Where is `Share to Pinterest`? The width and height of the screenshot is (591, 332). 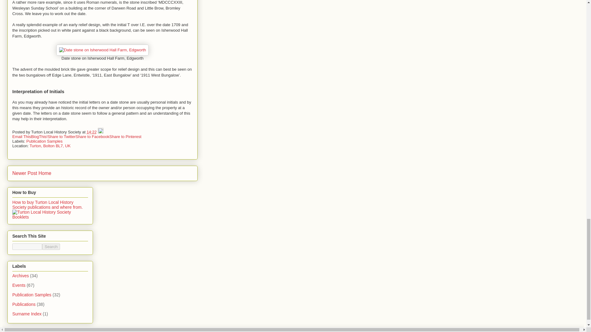 Share to Pinterest is located at coordinates (125, 136).